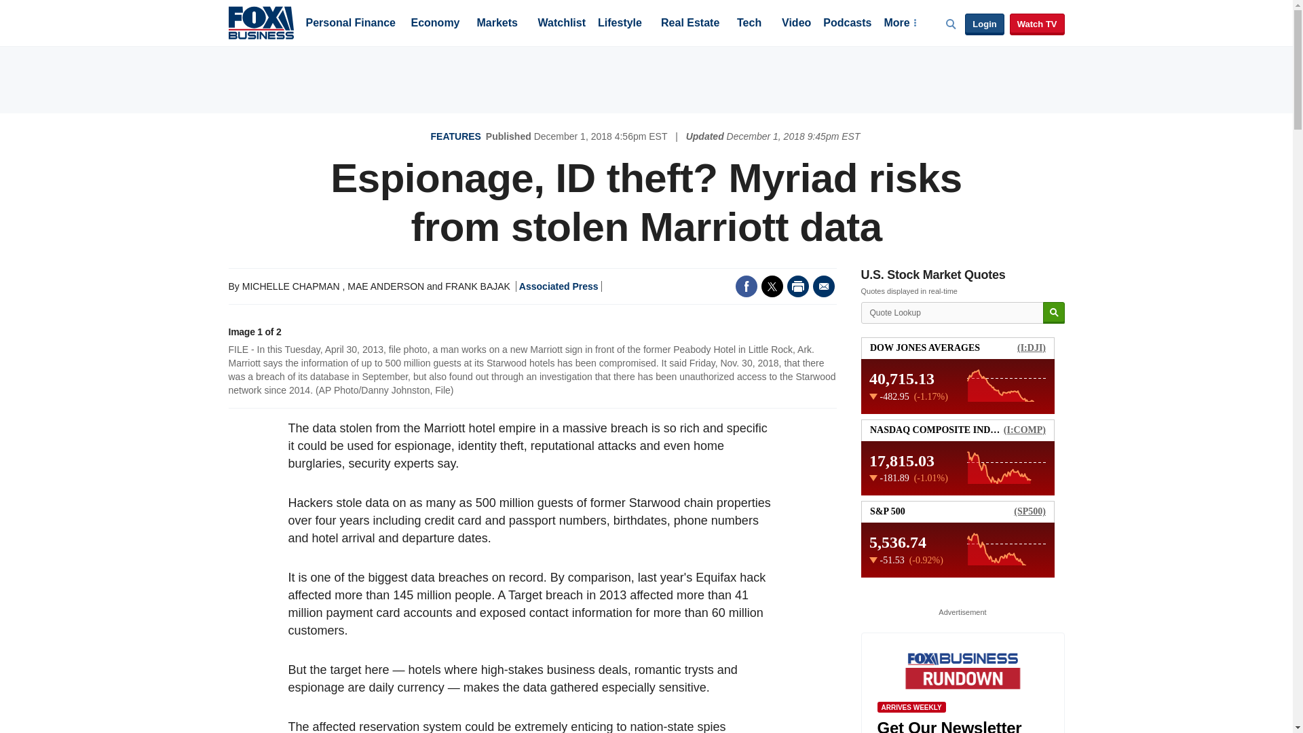 The image size is (1303, 733). What do you see at coordinates (1053, 313) in the screenshot?
I see `Search` at bounding box center [1053, 313].